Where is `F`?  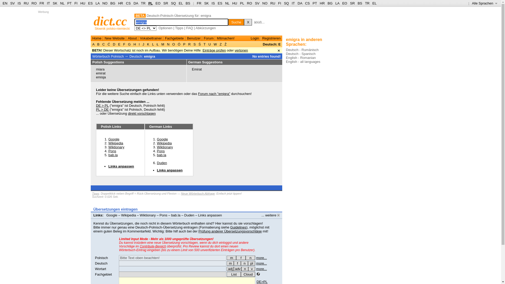
F is located at coordinates (124, 44).